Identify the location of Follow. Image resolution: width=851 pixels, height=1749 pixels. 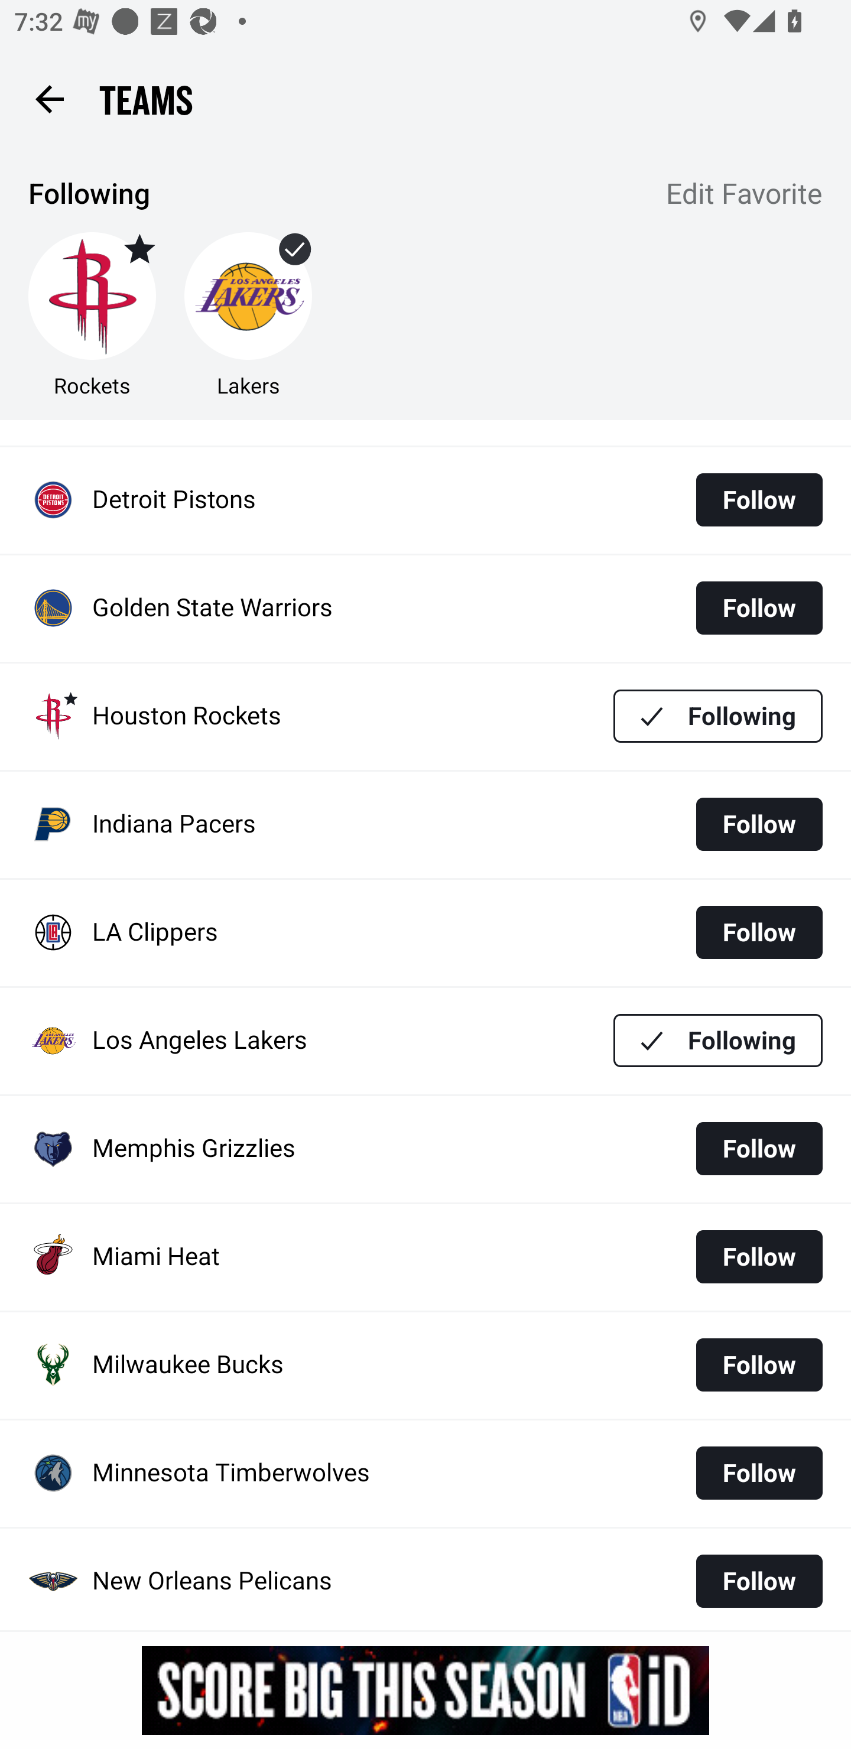
(759, 1365).